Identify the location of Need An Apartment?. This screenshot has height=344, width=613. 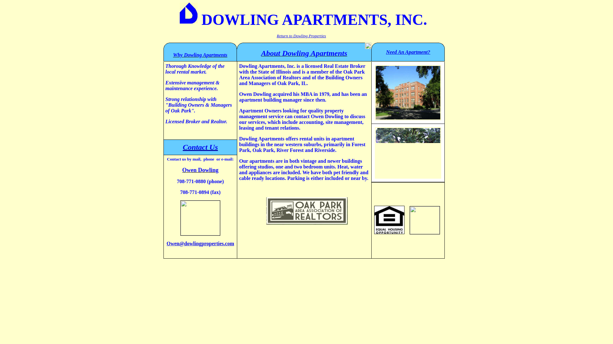
(408, 52).